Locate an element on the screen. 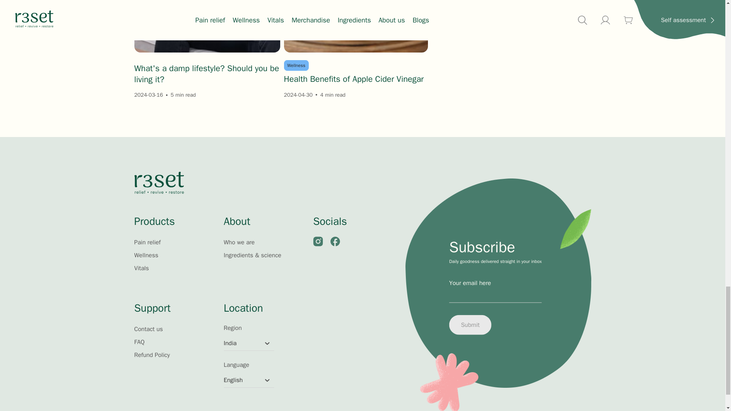 The image size is (731, 411). Wellness is located at coordinates (145, 255).